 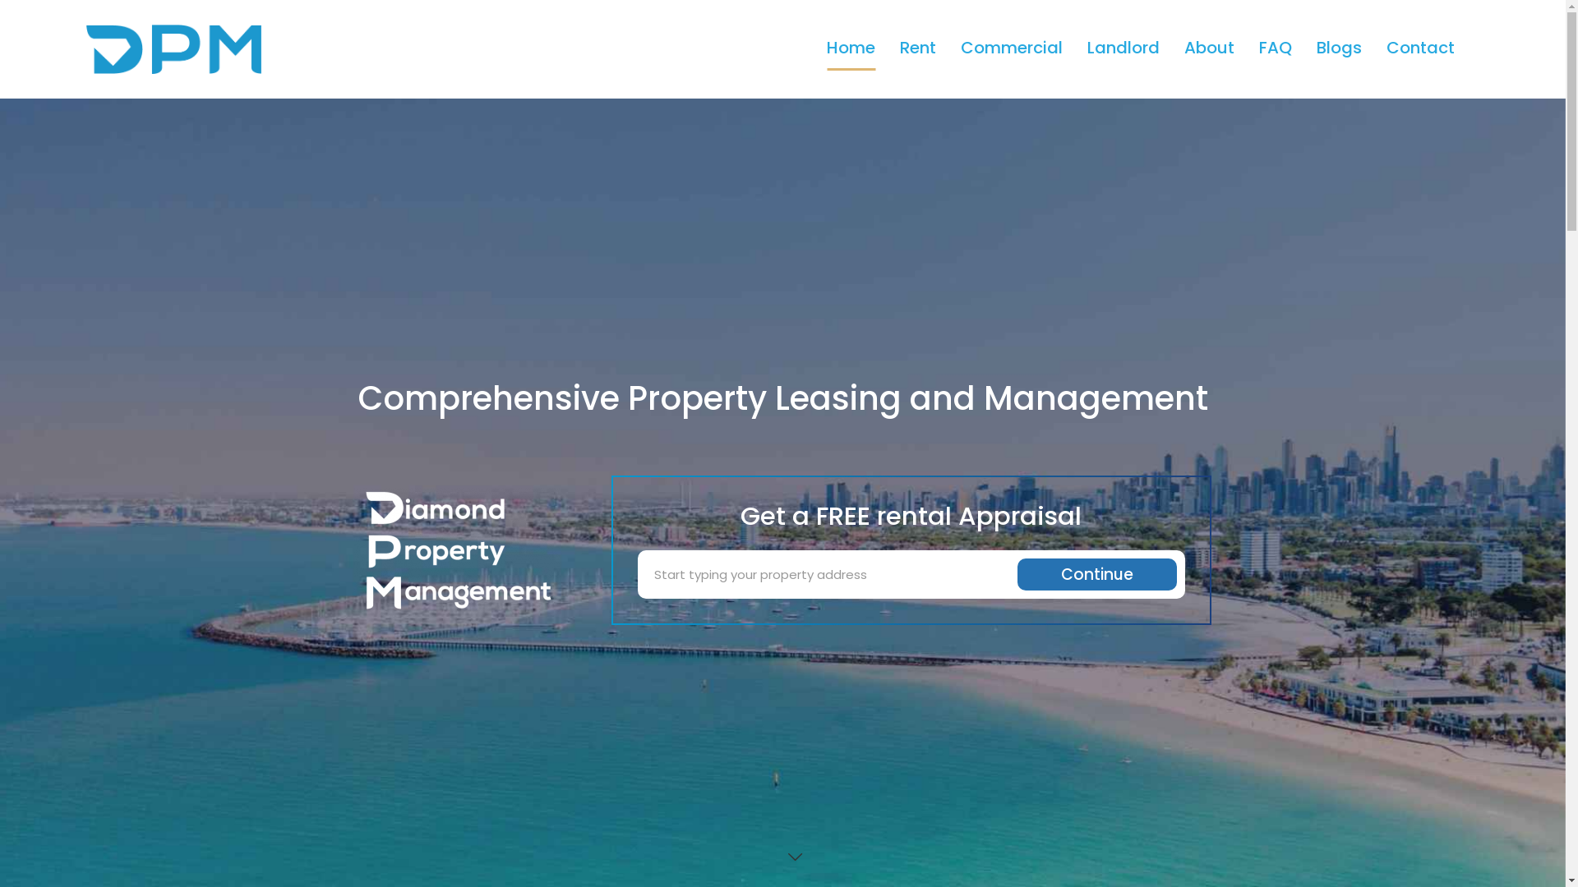 What do you see at coordinates (1420, 49) in the screenshot?
I see `Contact` at bounding box center [1420, 49].